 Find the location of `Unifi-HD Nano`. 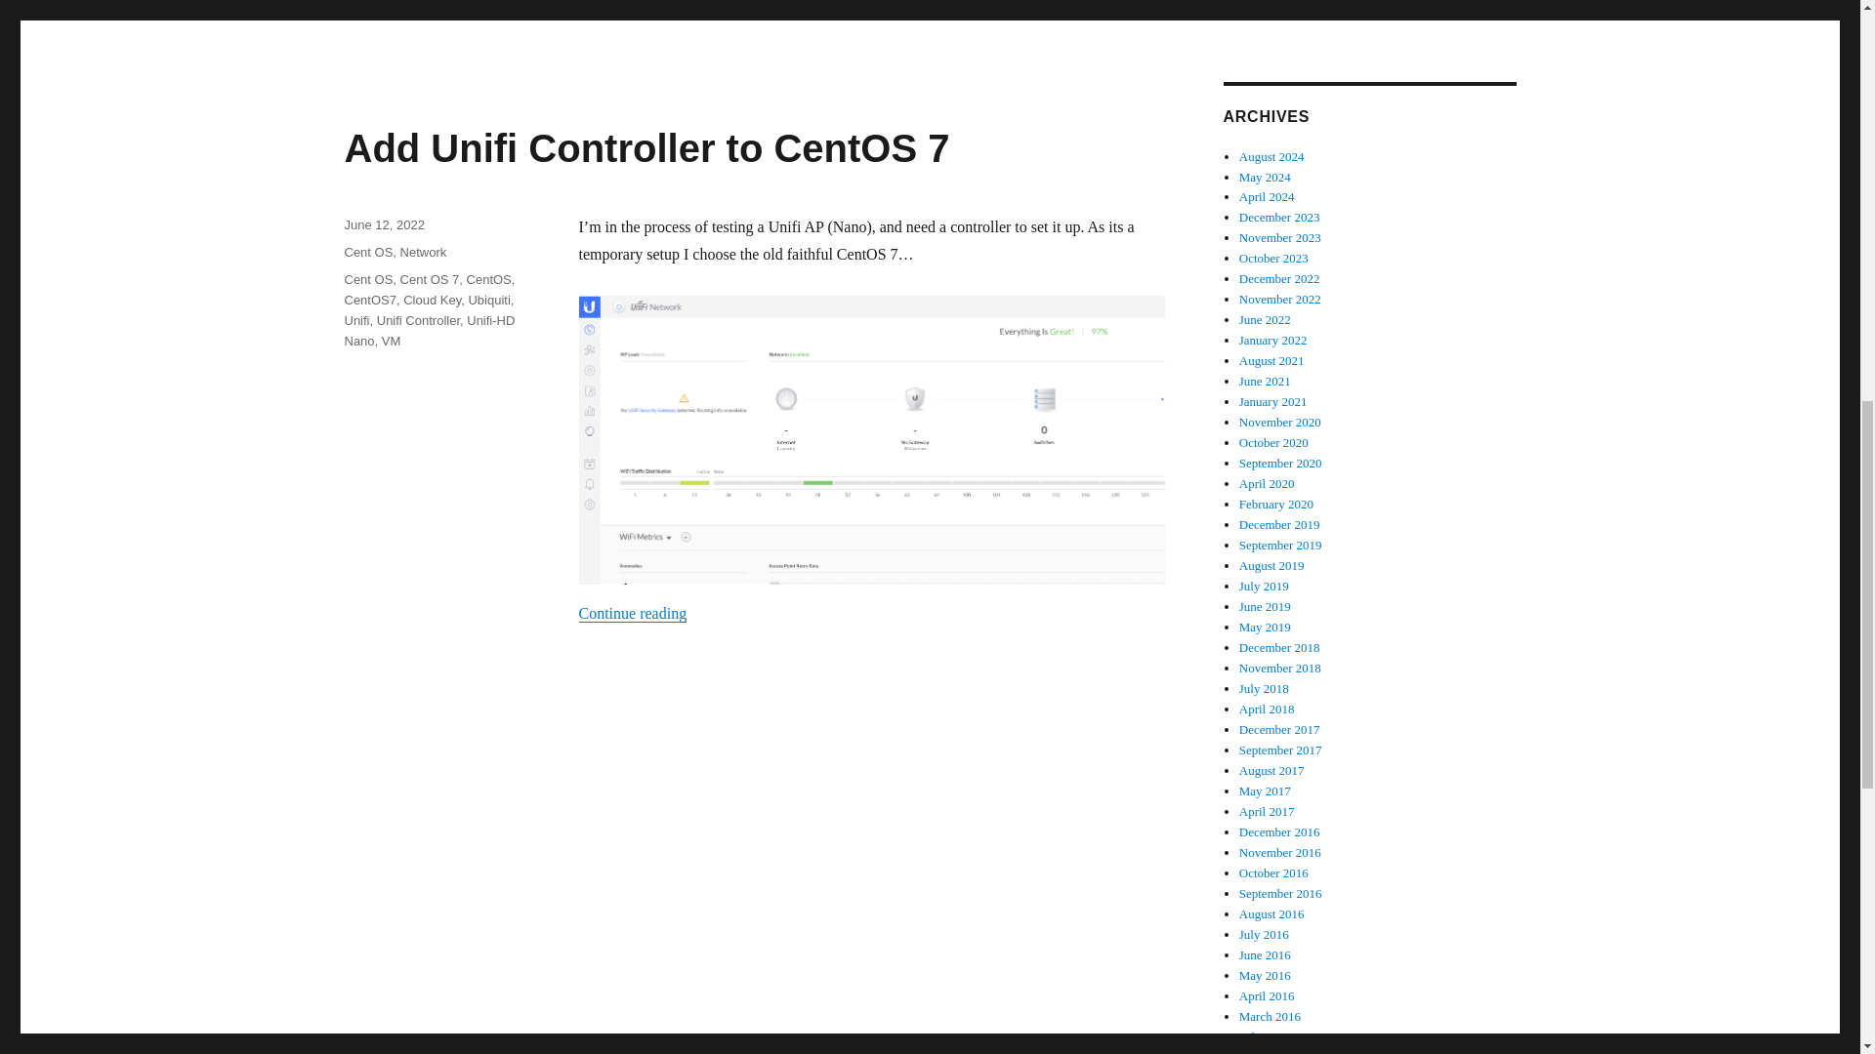

Unifi-HD Nano is located at coordinates (428, 330).